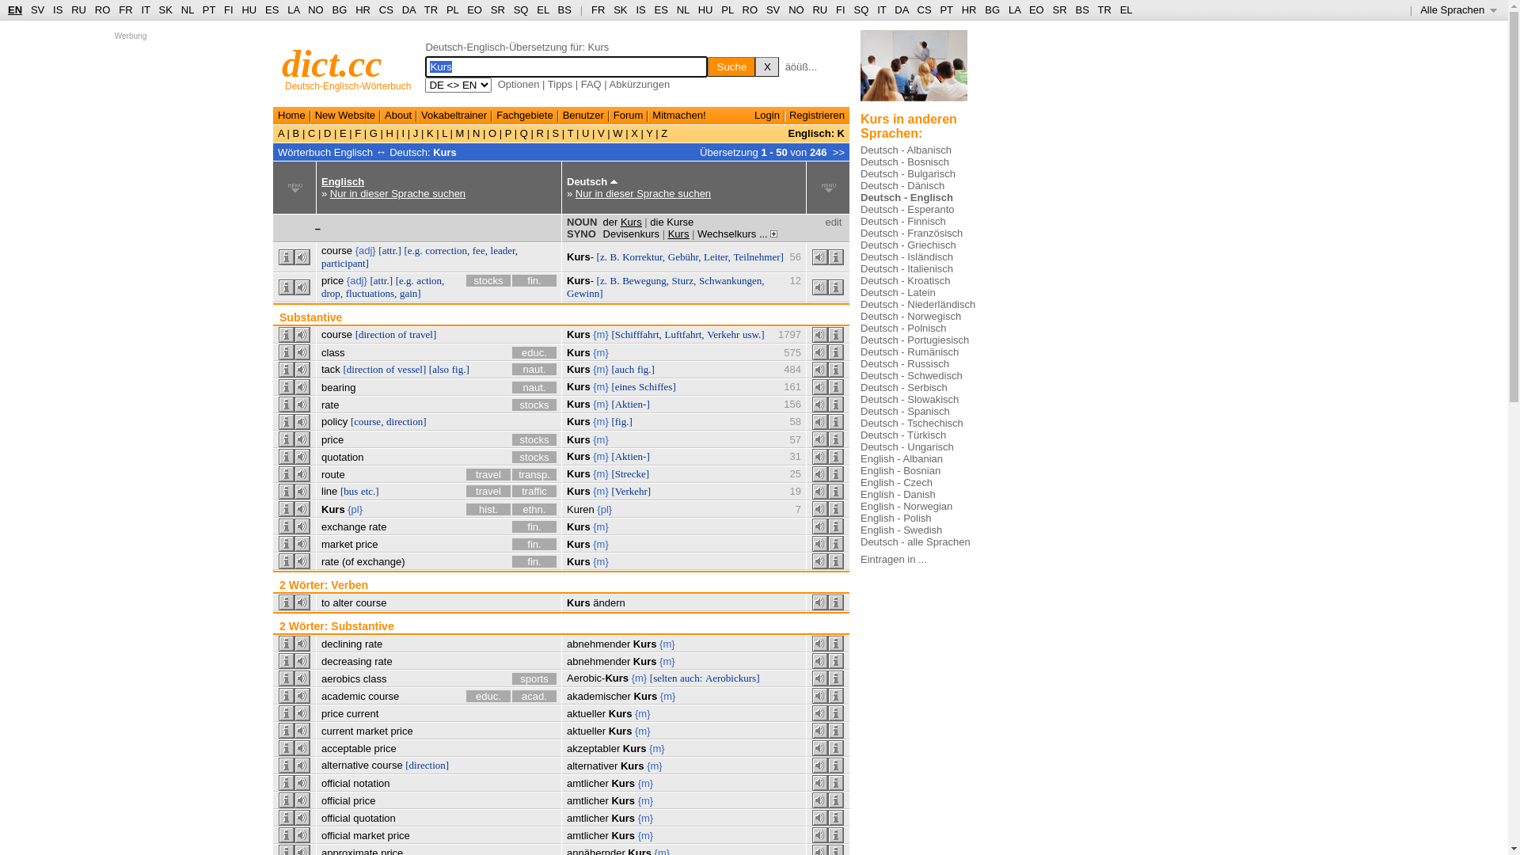 The image size is (1520, 855). I want to click on RU, so click(79, 9).